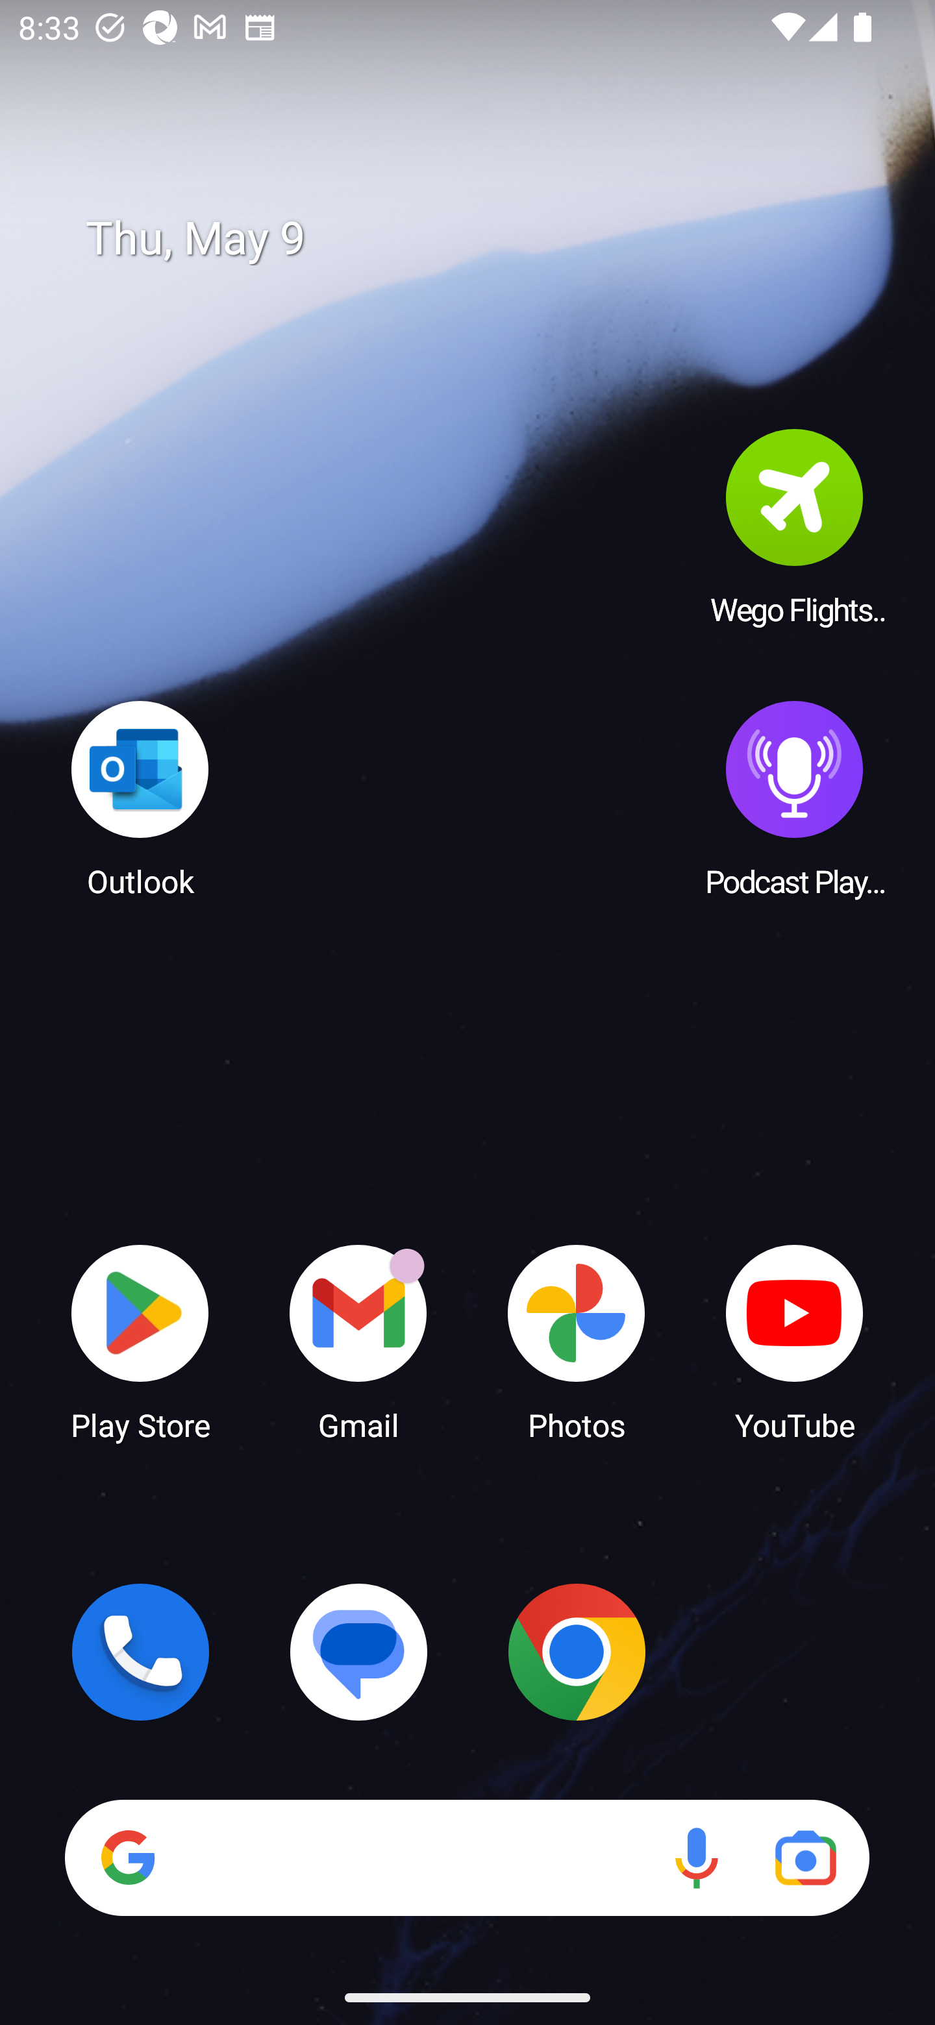 The width and height of the screenshot is (935, 2025). I want to click on Outlook, so click(140, 798).